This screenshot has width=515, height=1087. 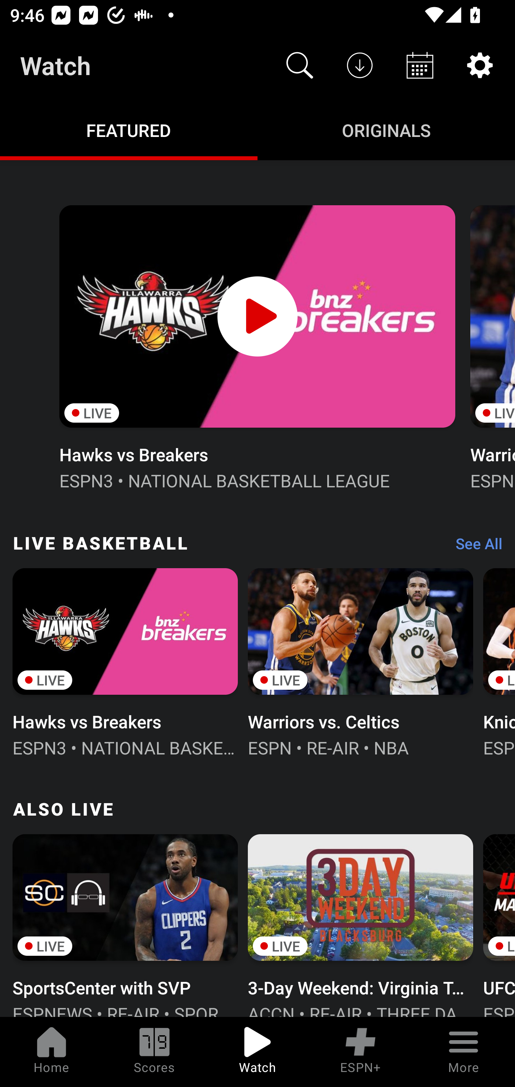 What do you see at coordinates (154, 1052) in the screenshot?
I see `Scores` at bounding box center [154, 1052].